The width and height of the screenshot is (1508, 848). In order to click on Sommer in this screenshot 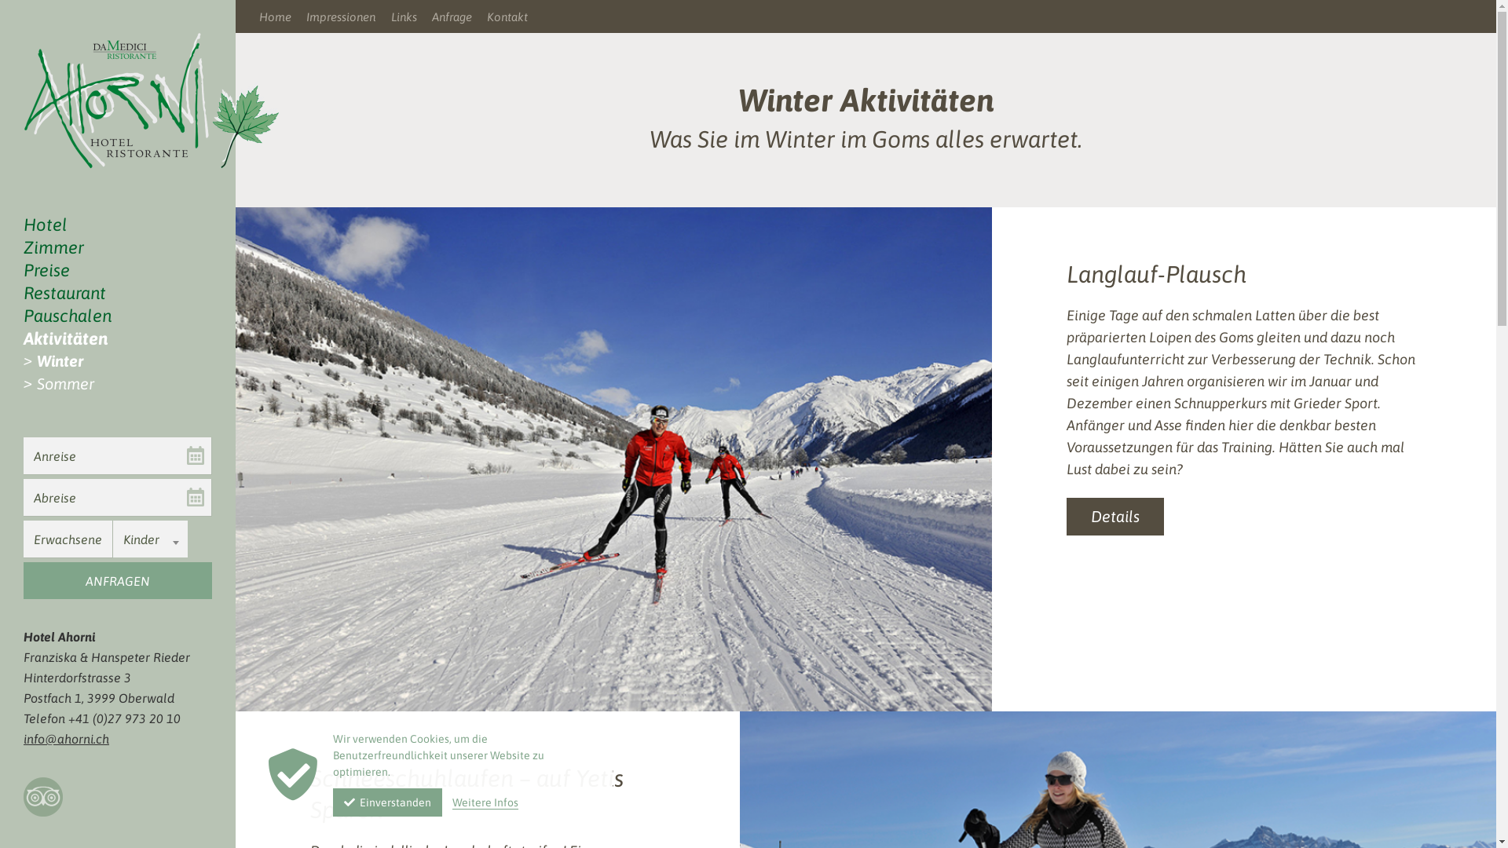, I will do `click(124, 386)`.